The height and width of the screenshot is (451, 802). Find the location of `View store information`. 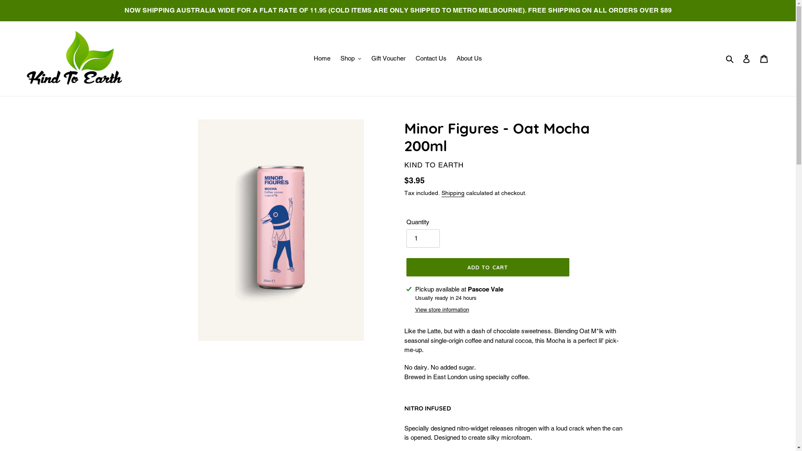

View store information is located at coordinates (442, 310).